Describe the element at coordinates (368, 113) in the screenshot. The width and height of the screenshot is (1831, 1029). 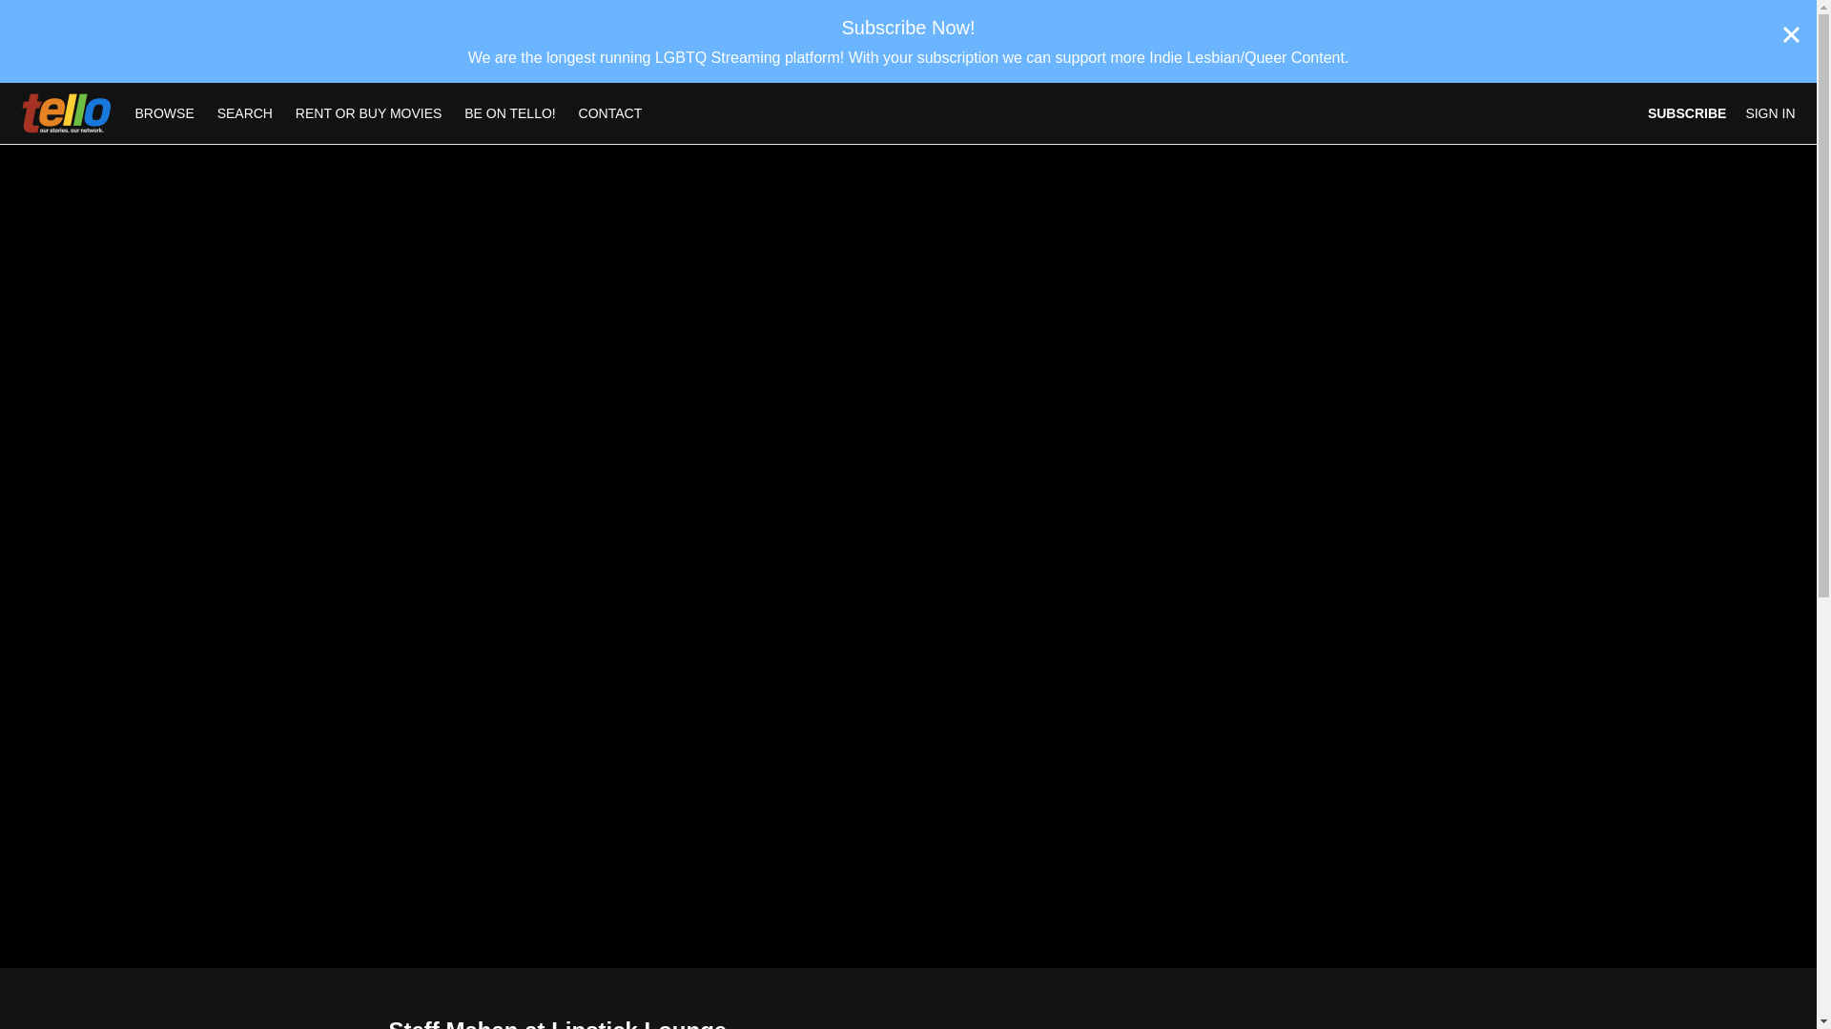
I see `RENT OR BUY MOVIES` at that location.